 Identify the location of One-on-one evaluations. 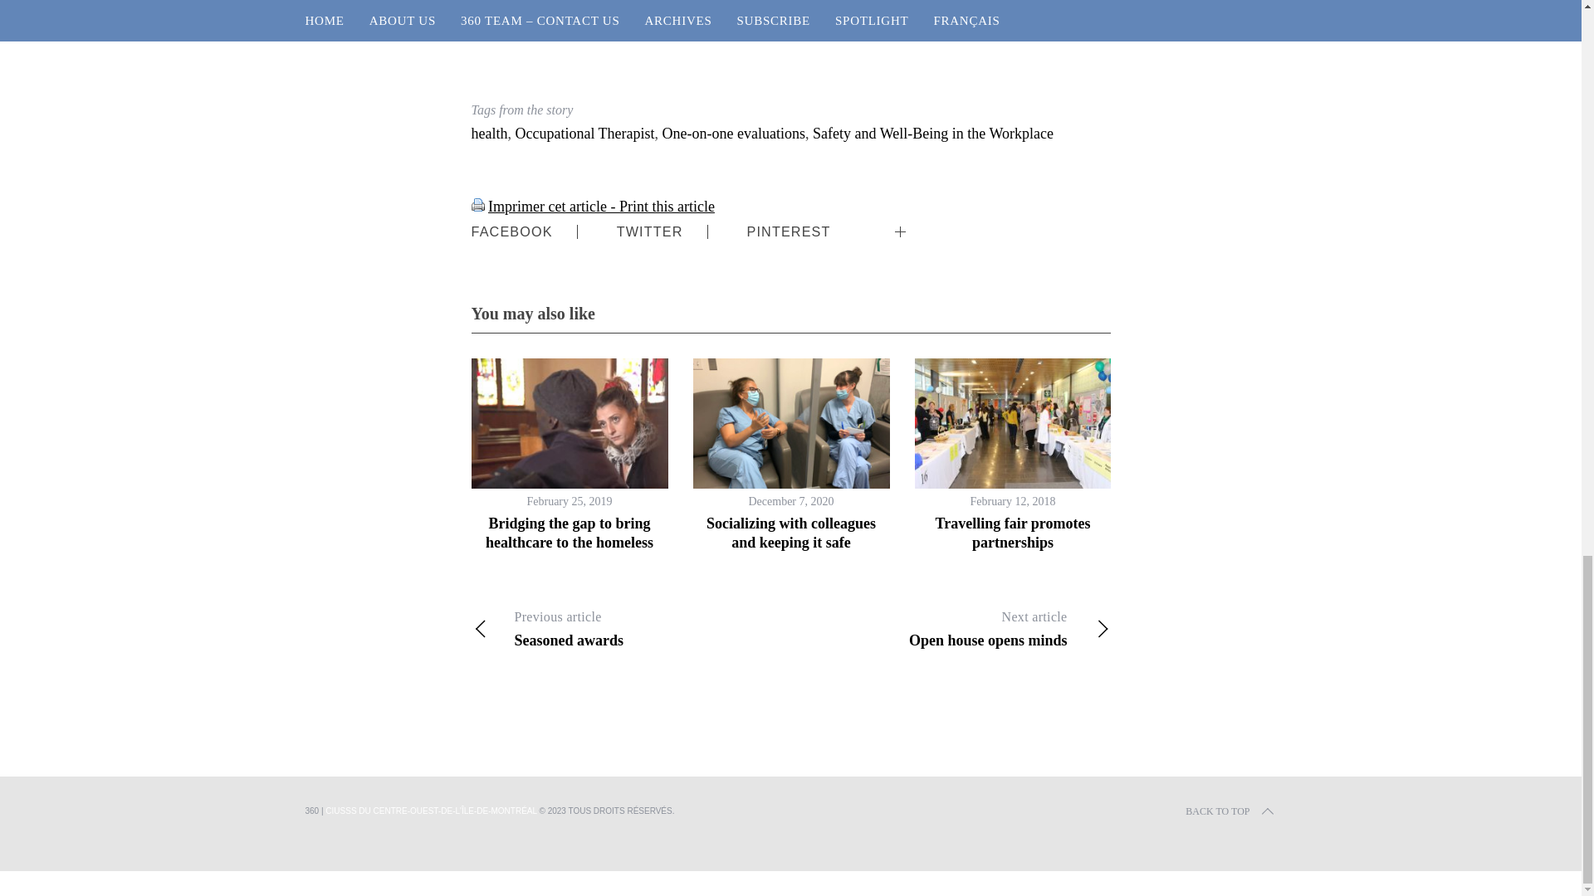
(601, 206).